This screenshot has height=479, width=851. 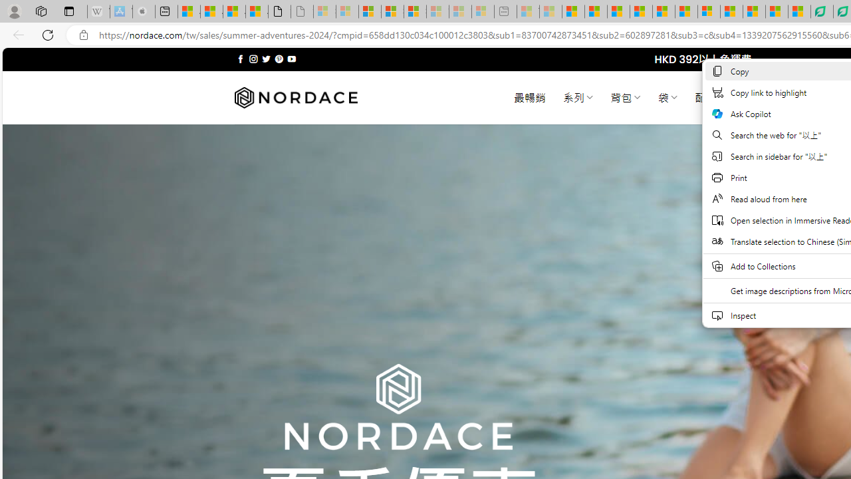 What do you see at coordinates (144, 12) in the screenshot?
I see `Buy iPad - Apple - Sleeping` at bounding box center [144, 12].